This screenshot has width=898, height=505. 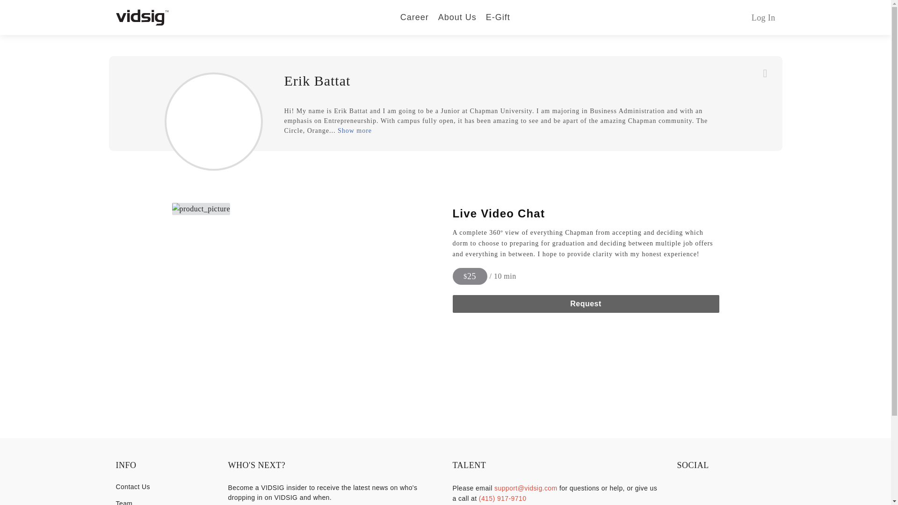 I want to click on E-Gift, so click(x=498, y=17).